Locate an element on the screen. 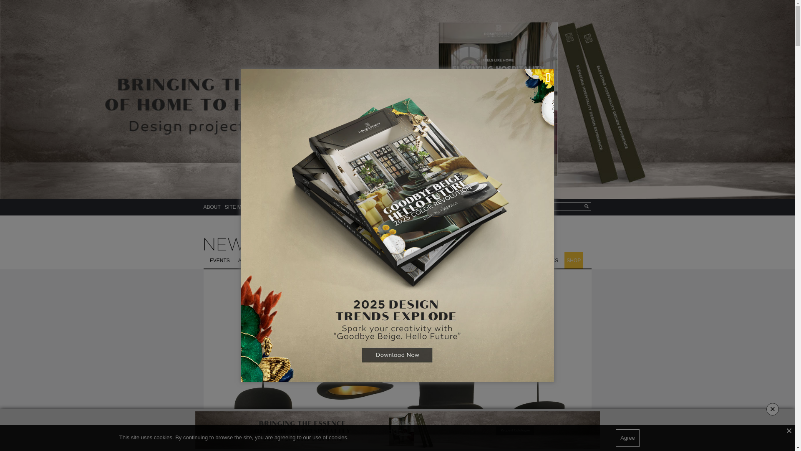  Search is located at coordinates (561, 206).